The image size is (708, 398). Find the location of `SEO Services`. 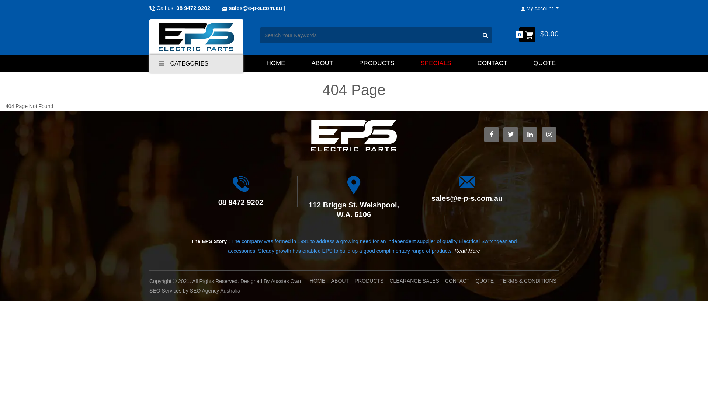

SEO Services is located at coordinates (165, 291).